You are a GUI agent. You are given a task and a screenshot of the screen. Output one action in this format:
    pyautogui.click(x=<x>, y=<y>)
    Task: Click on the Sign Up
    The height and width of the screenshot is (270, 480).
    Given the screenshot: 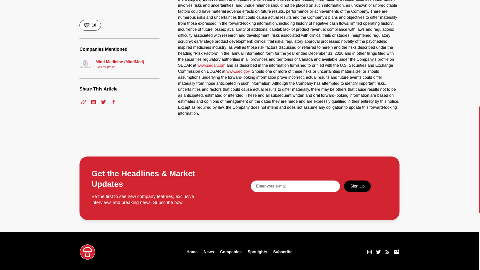 What is the action you would take?
    pyautogui.click(x=357, y=186)
    